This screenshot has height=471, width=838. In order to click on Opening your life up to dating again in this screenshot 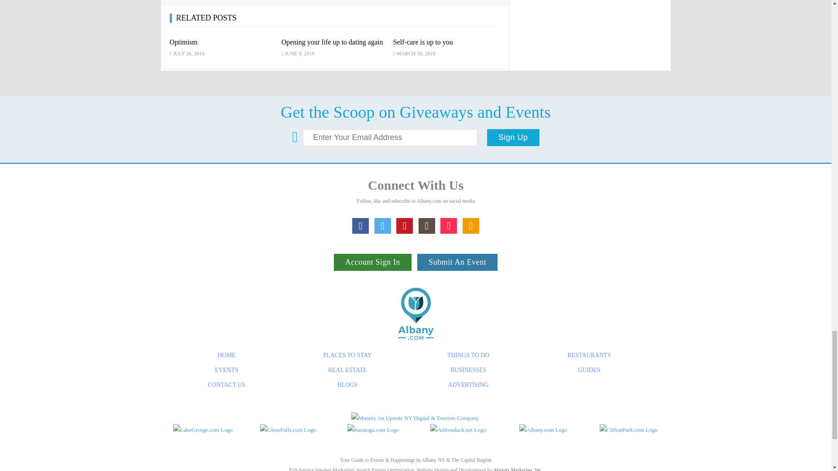, I will do `click(332, 42)`.